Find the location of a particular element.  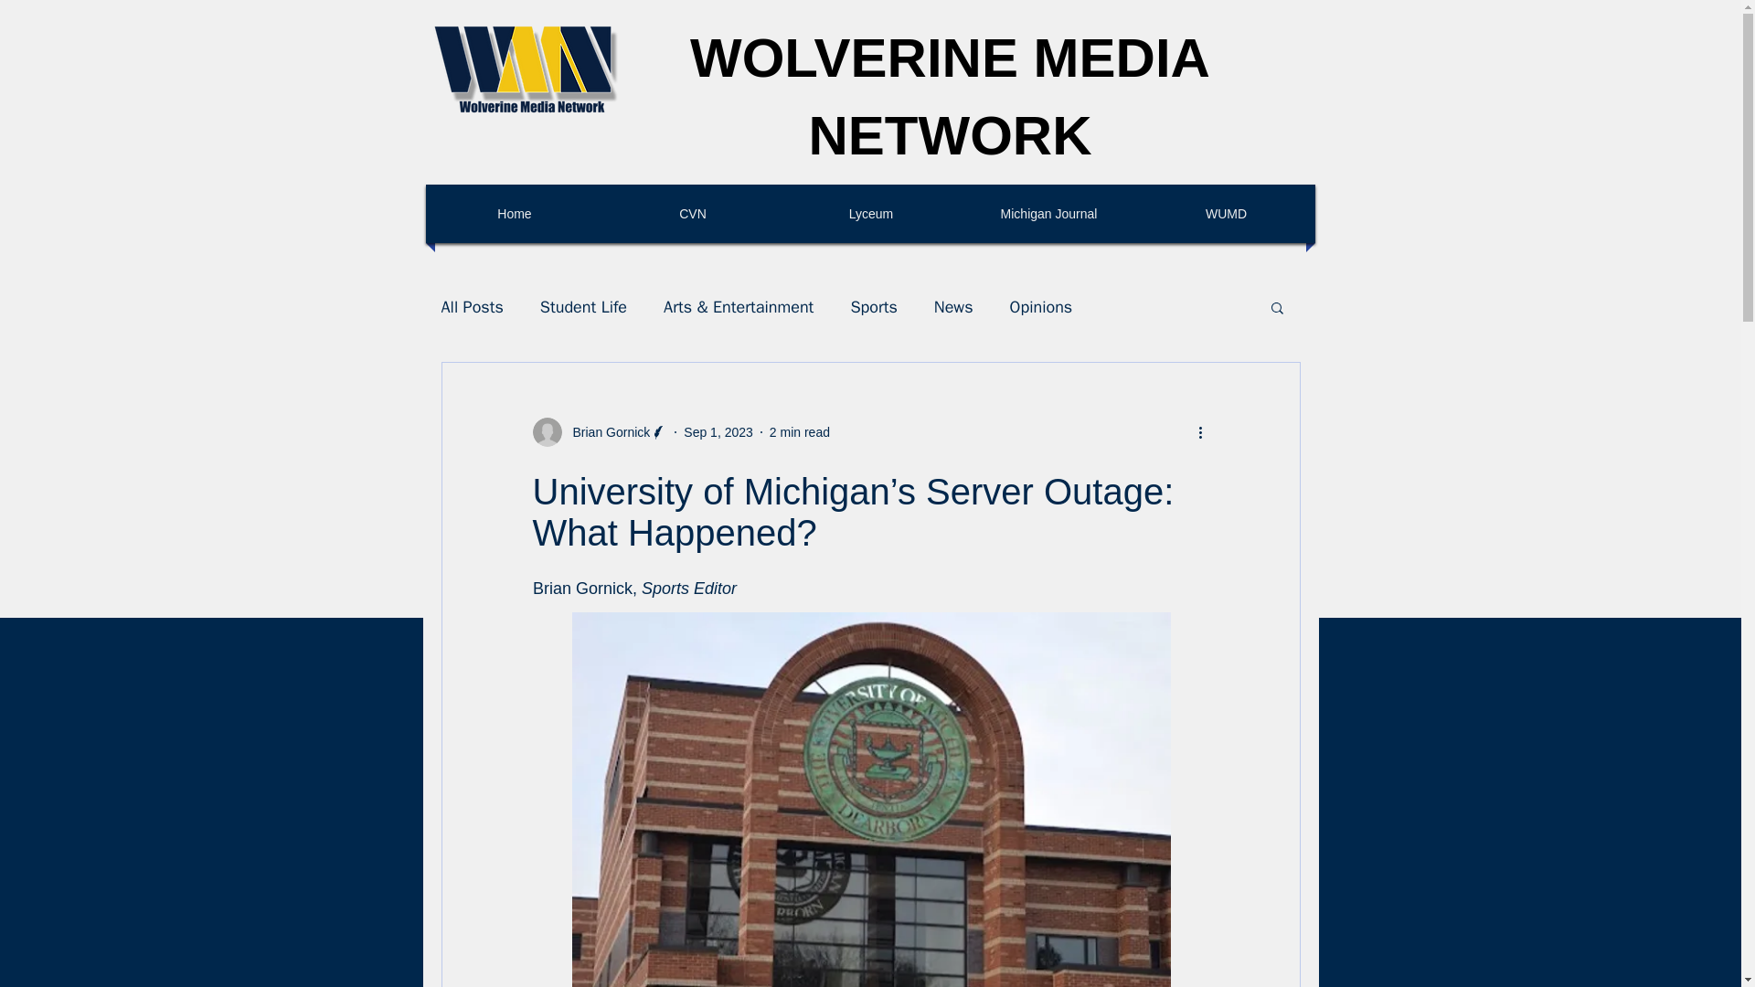

Student Life is located at coordinates (583, 307).